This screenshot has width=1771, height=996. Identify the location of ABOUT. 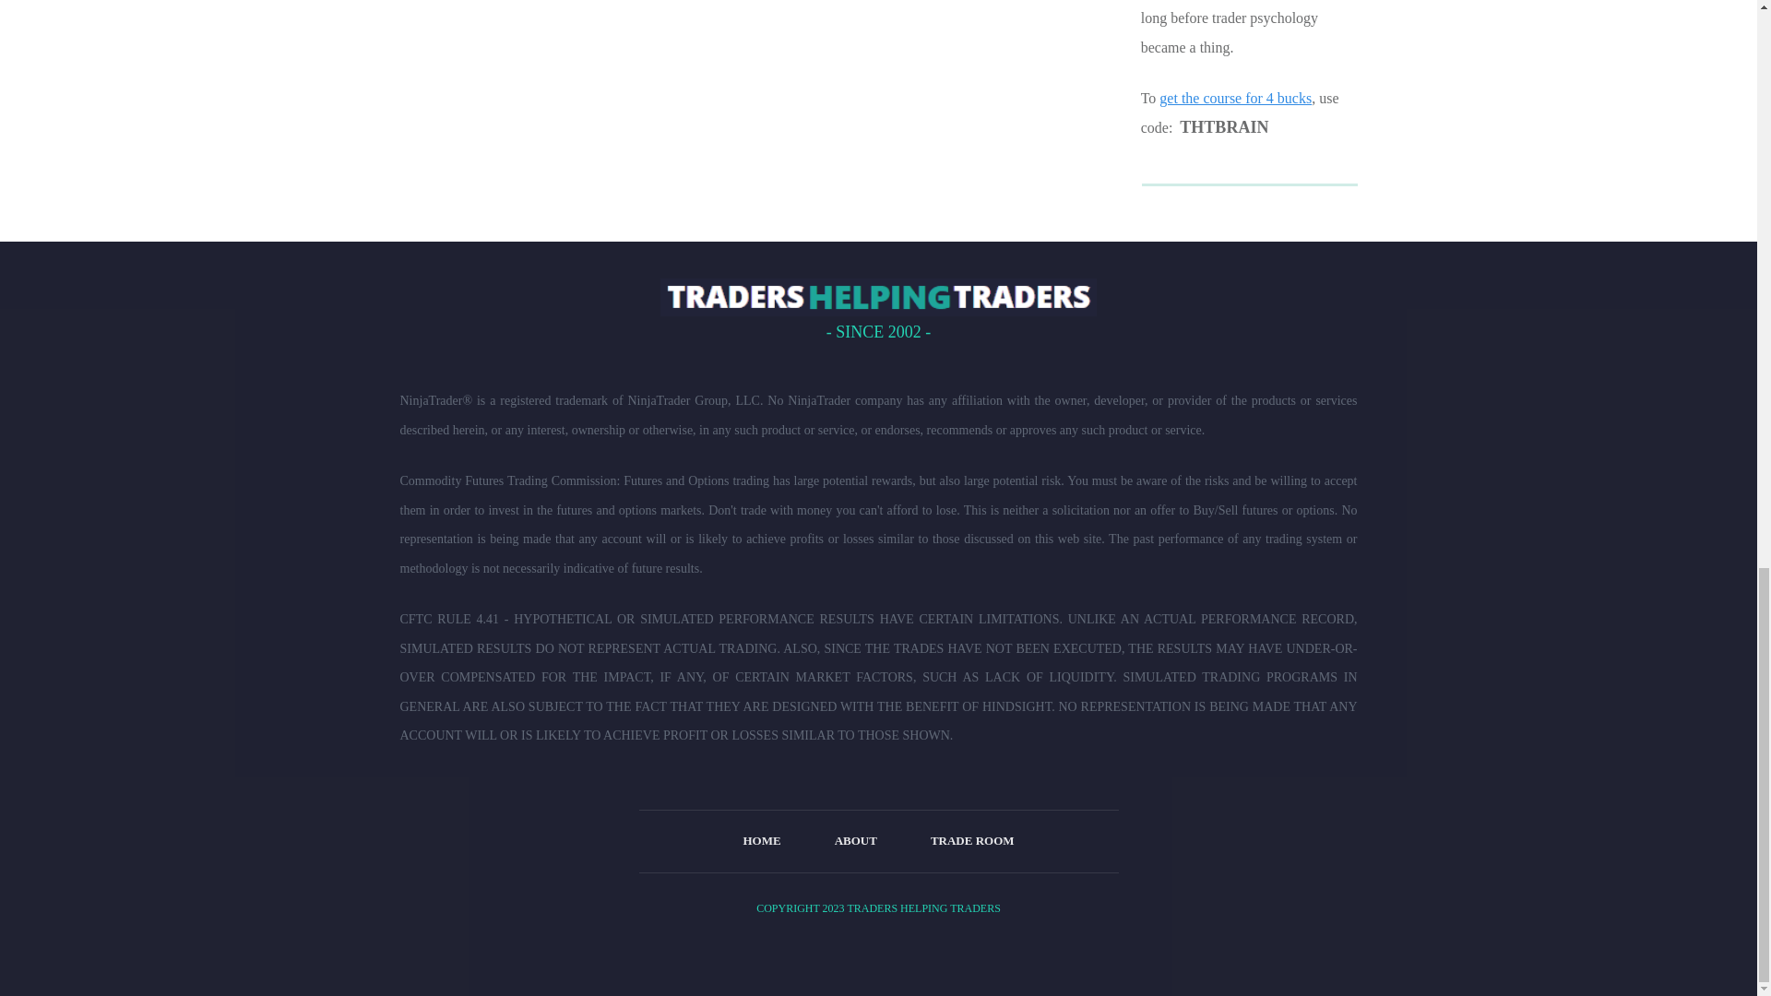
(855, 840).